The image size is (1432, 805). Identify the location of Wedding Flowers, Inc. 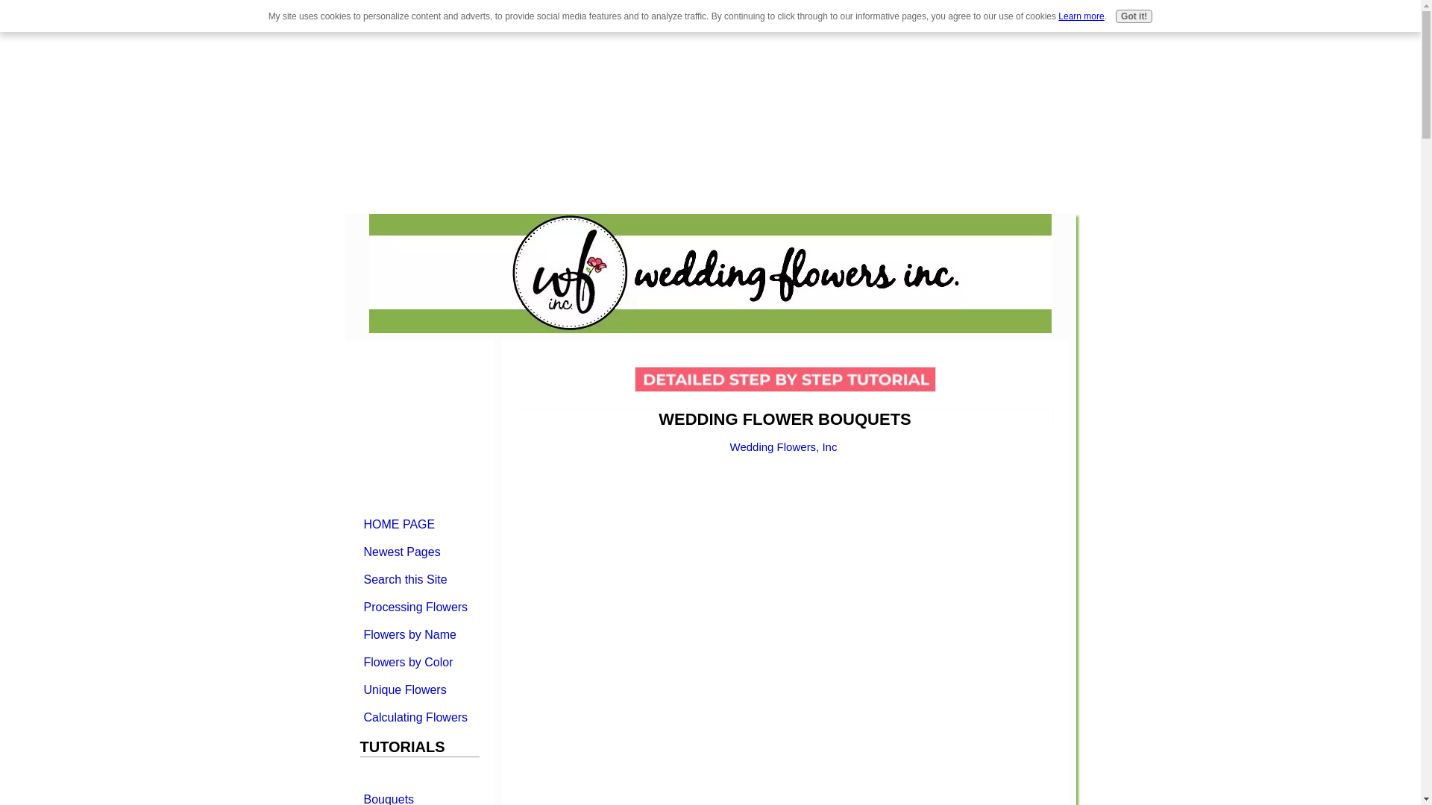
(784, 446).